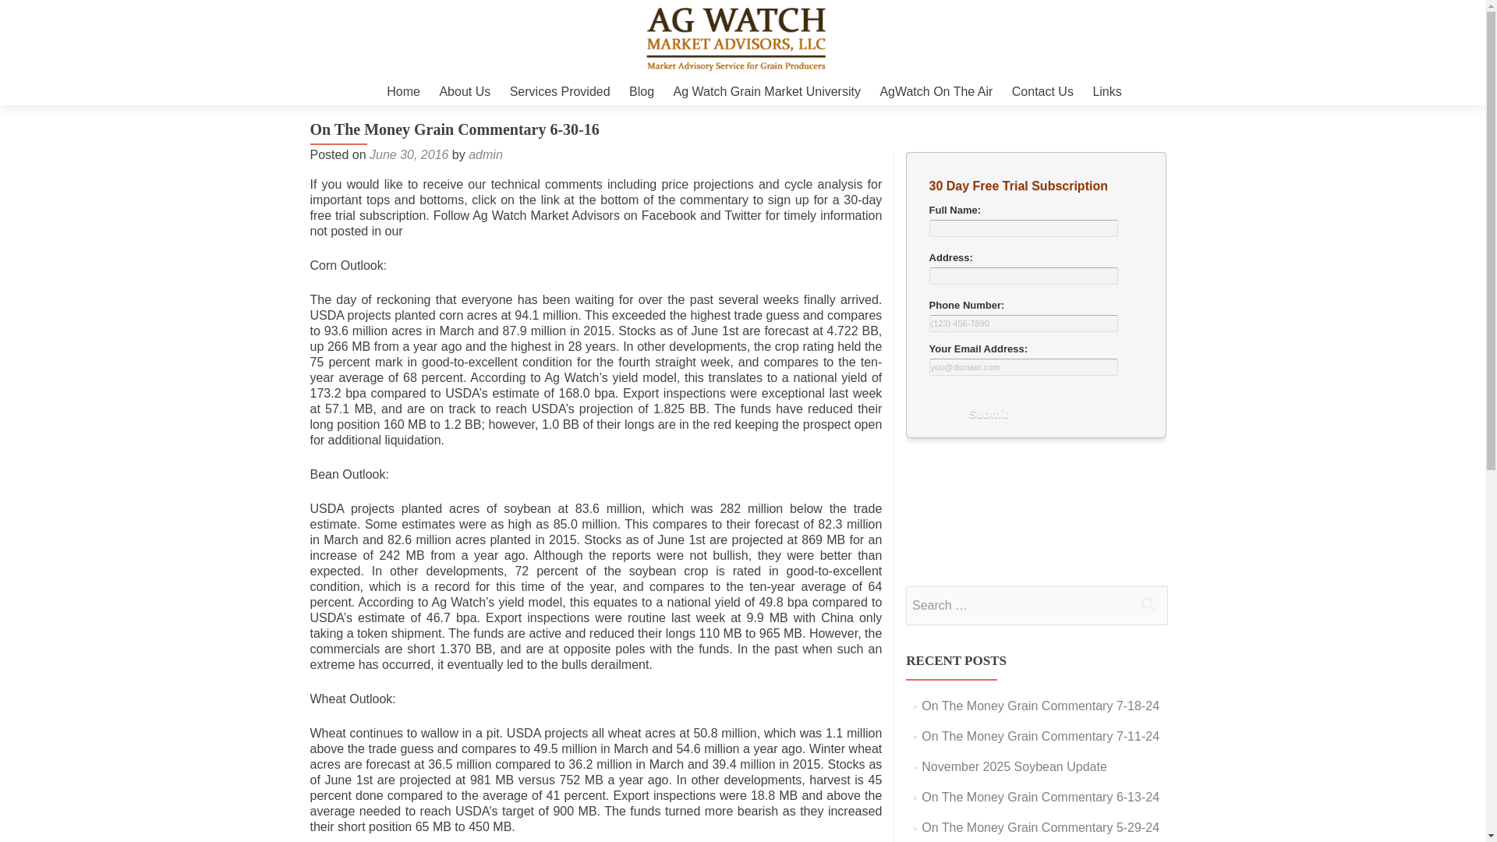  What do you see at coordinates (936, 92) in the screenshot?
I see `AgWatch On The Air` at bounding box center [936, 92].